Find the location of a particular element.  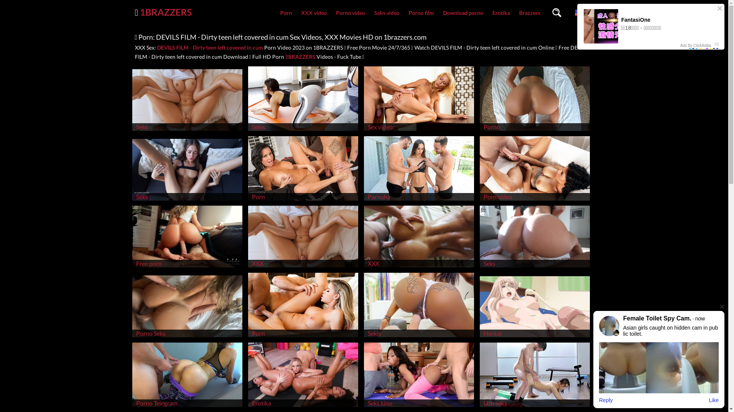

Uzb seks is located at coordinates (535, 407).